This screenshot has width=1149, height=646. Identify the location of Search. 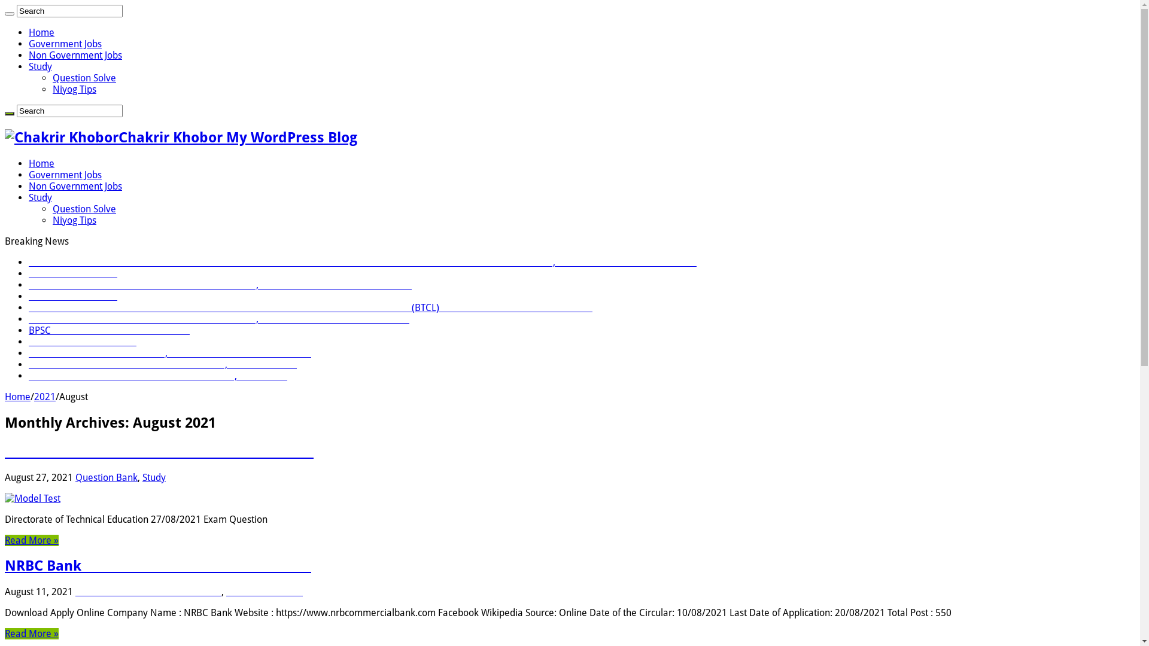
(69, 11).